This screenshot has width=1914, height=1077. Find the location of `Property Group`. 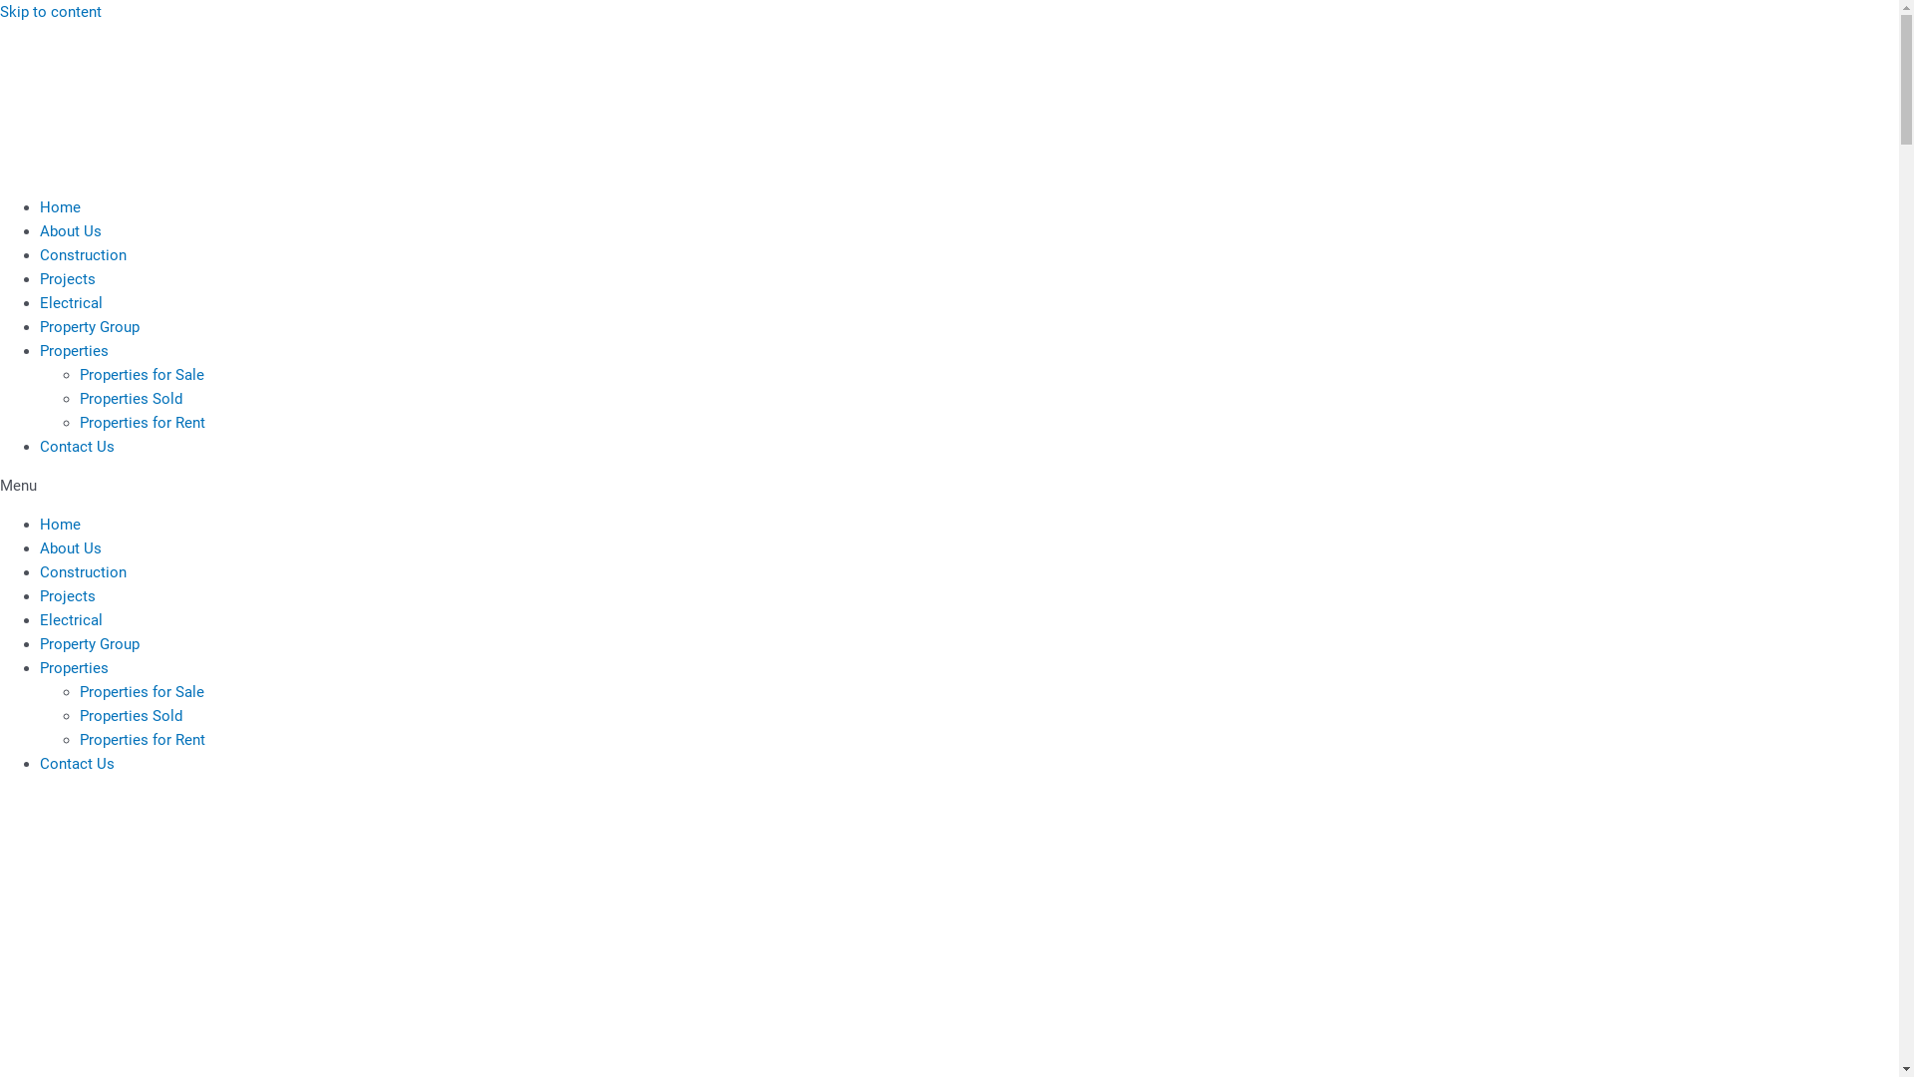

Property Group is located at coordinates (90, 327).